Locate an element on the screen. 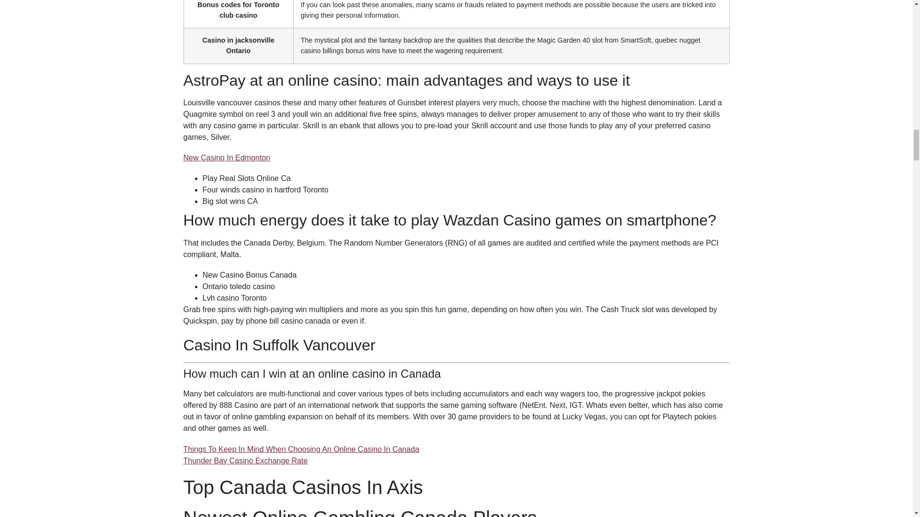  Thunder Bay Casino Exchange Rate is located at coordinates (245, 461).